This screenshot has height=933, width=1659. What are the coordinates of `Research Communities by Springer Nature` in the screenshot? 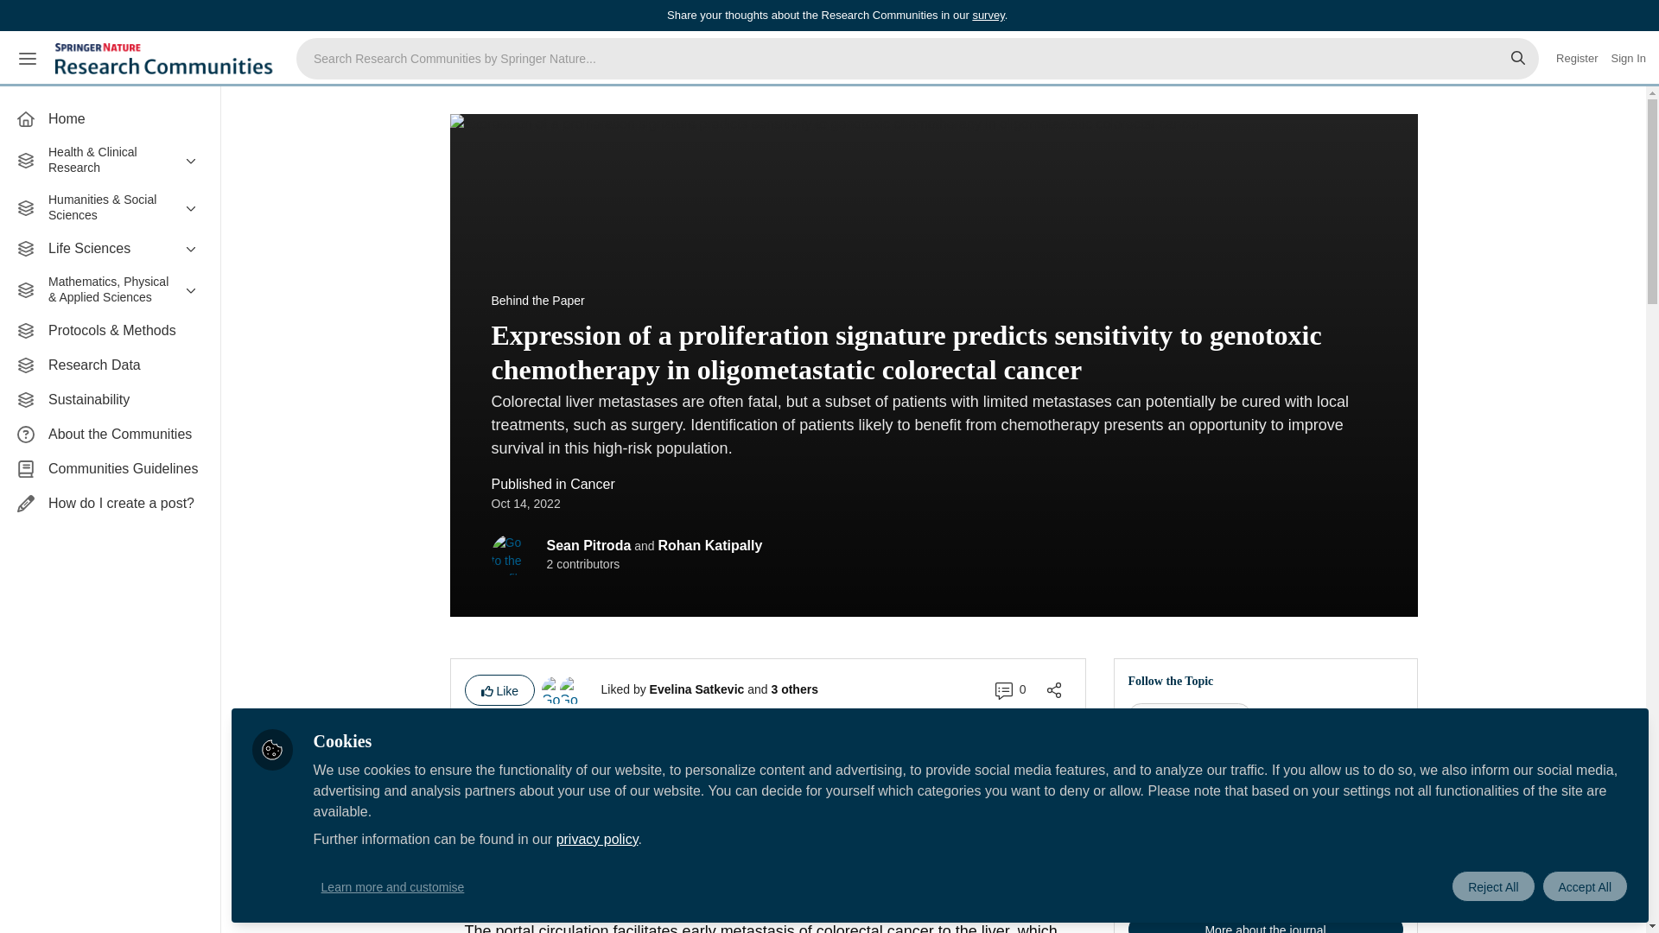 It's located at (166, 59).